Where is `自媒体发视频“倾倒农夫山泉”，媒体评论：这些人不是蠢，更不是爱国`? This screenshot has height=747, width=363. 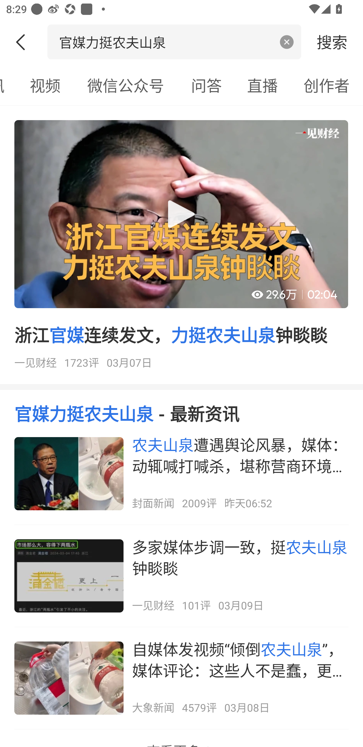
自媒体发视频“倾倒农夫山泉”，媒体评论：这些人不是蠢，更不是爱国 is located at coordinates (181, 678).